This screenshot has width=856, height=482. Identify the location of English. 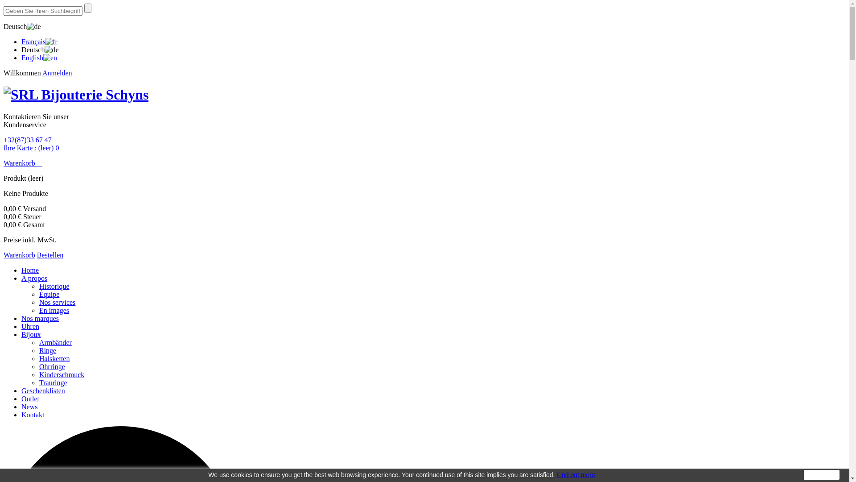
(39, 58).